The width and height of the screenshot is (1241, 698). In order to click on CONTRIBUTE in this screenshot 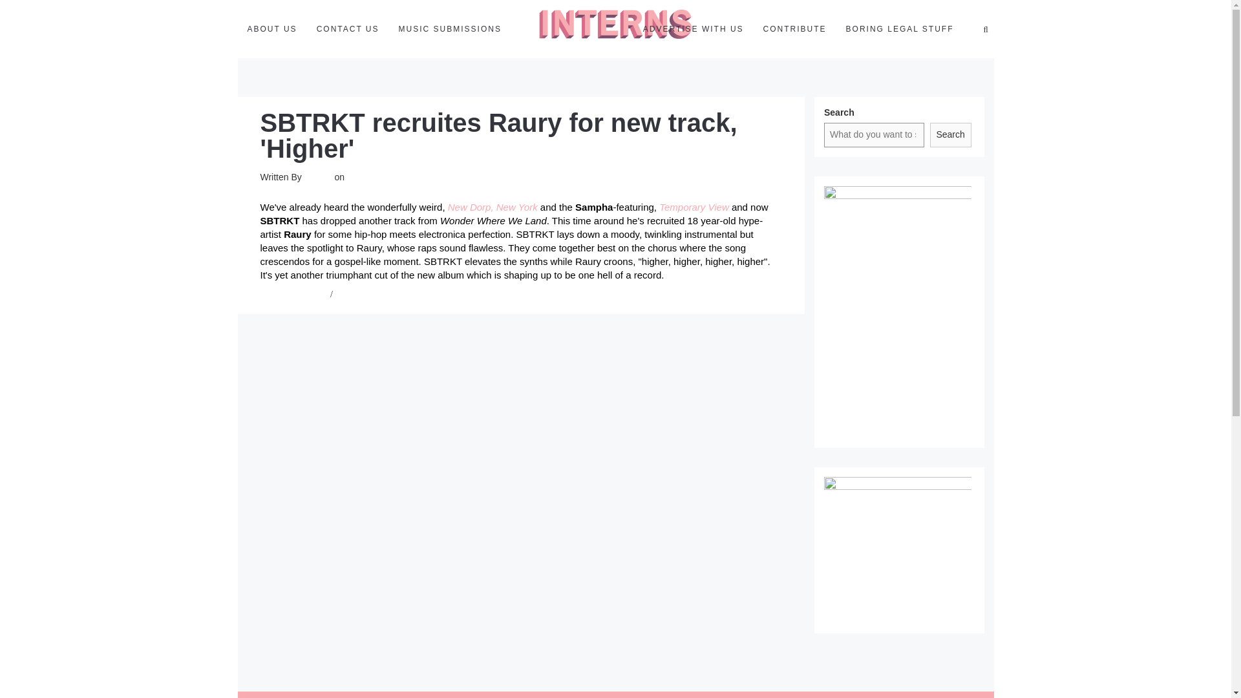, I will do `click(795, 28)`.